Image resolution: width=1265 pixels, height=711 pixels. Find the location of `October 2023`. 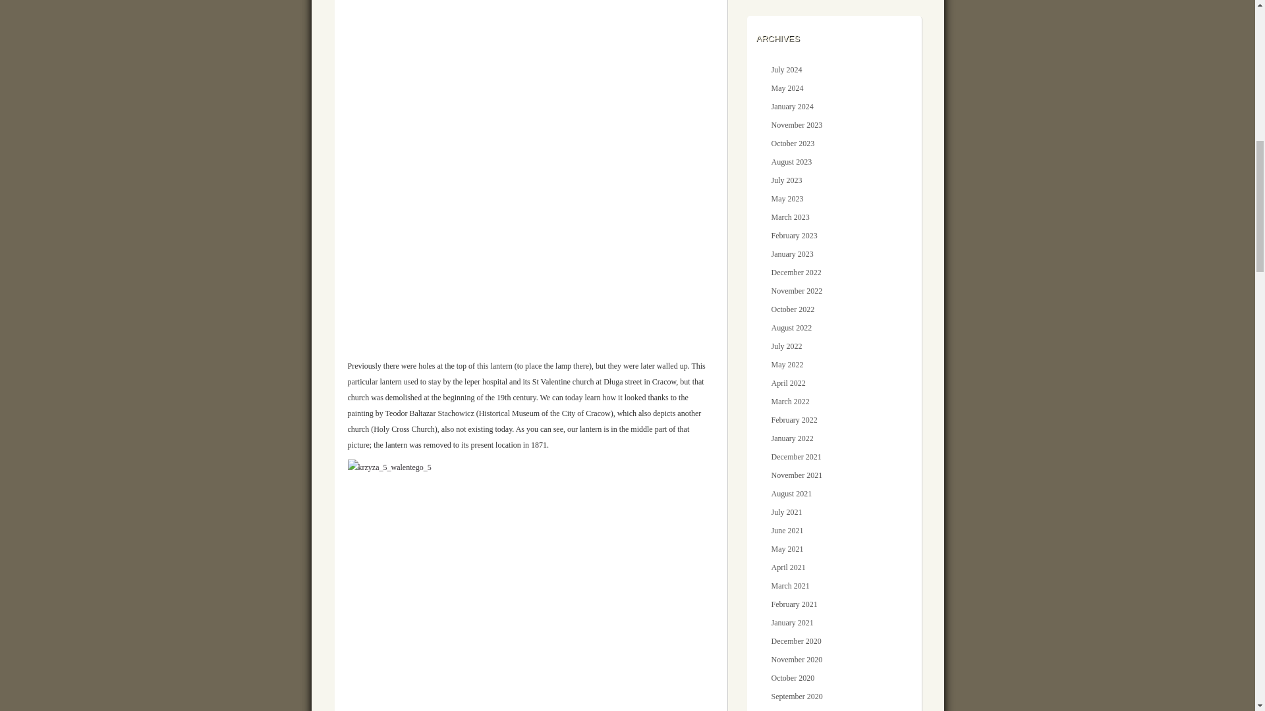

October 2023 is located at coordinates (792, 143).